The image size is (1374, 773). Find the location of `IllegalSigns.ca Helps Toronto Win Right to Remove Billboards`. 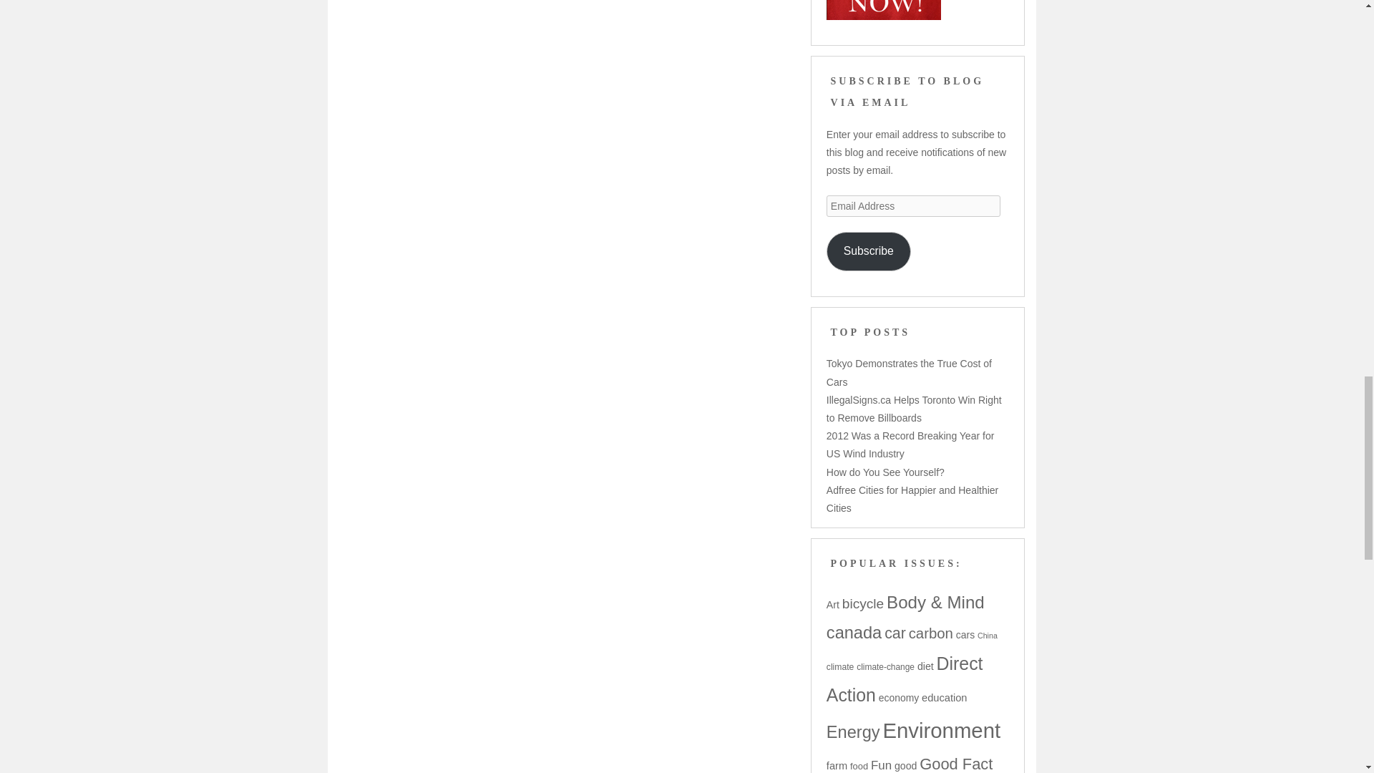

IllegalSigns.ca Helps Toronto Win Right to Remove Billboards is located at coordinates (914, 408).